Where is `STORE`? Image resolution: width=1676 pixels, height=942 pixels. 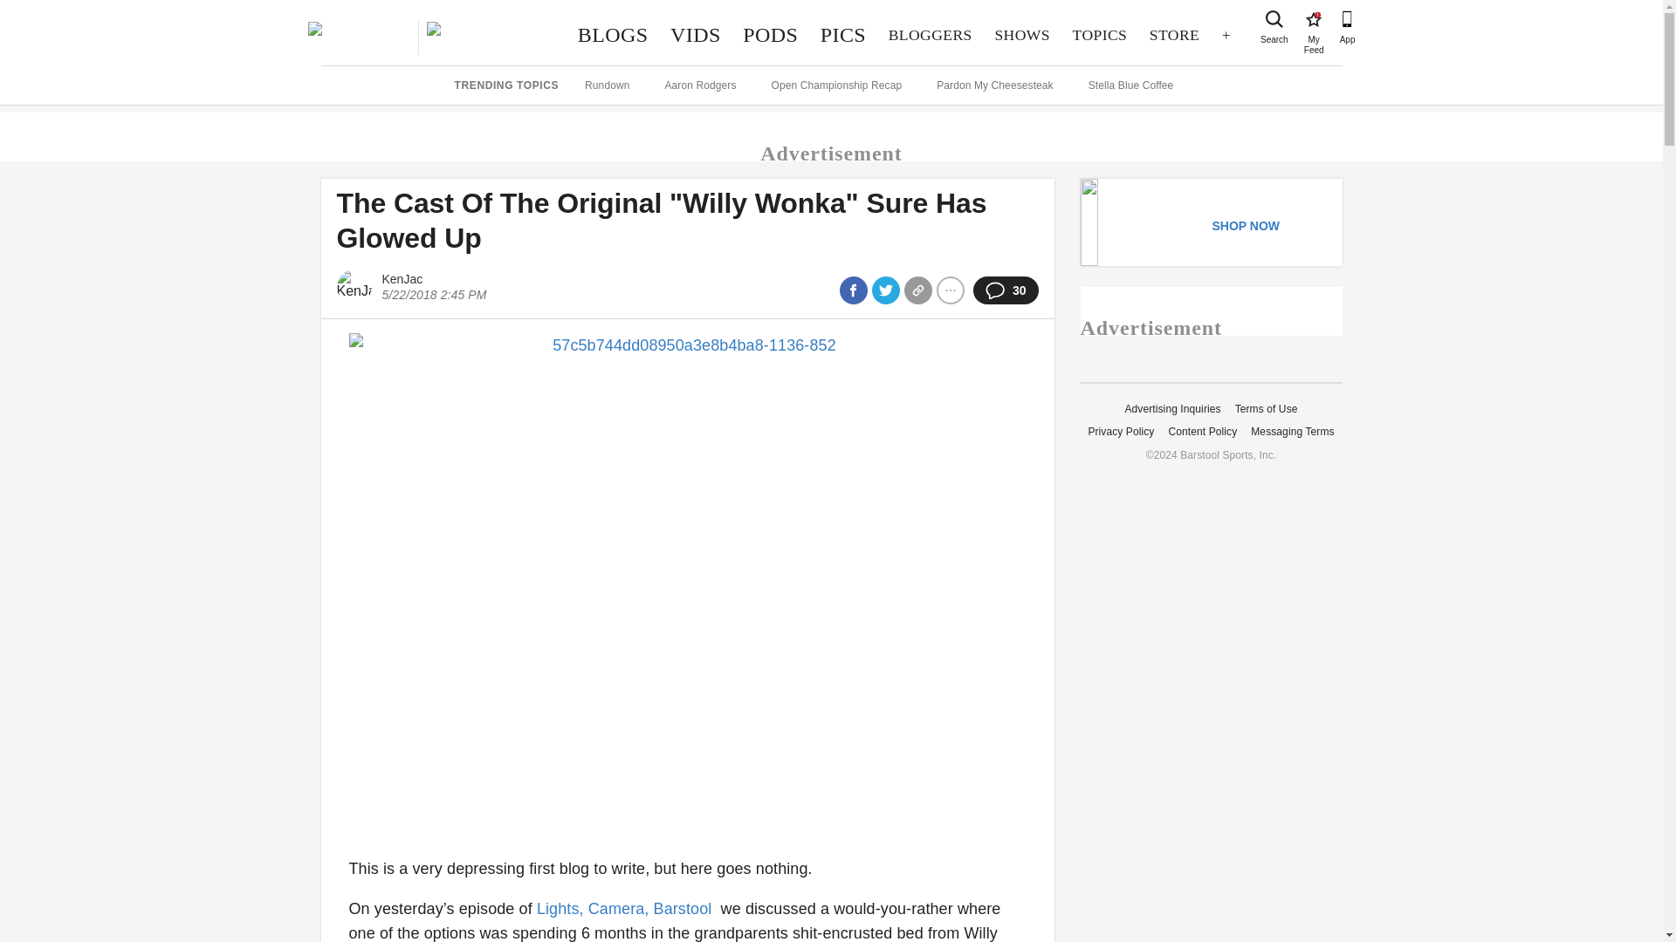
STORE is located at coordinates (770, 35).